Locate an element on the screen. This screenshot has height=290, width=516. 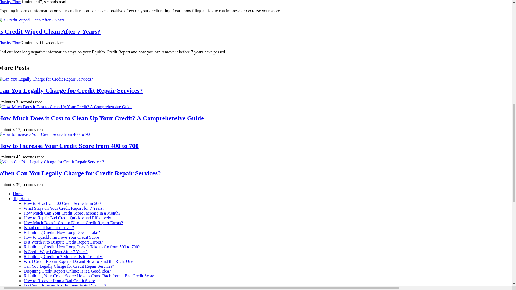
How to Reach an 800 Credit Score from 500 is located at coordinates (62, 203).